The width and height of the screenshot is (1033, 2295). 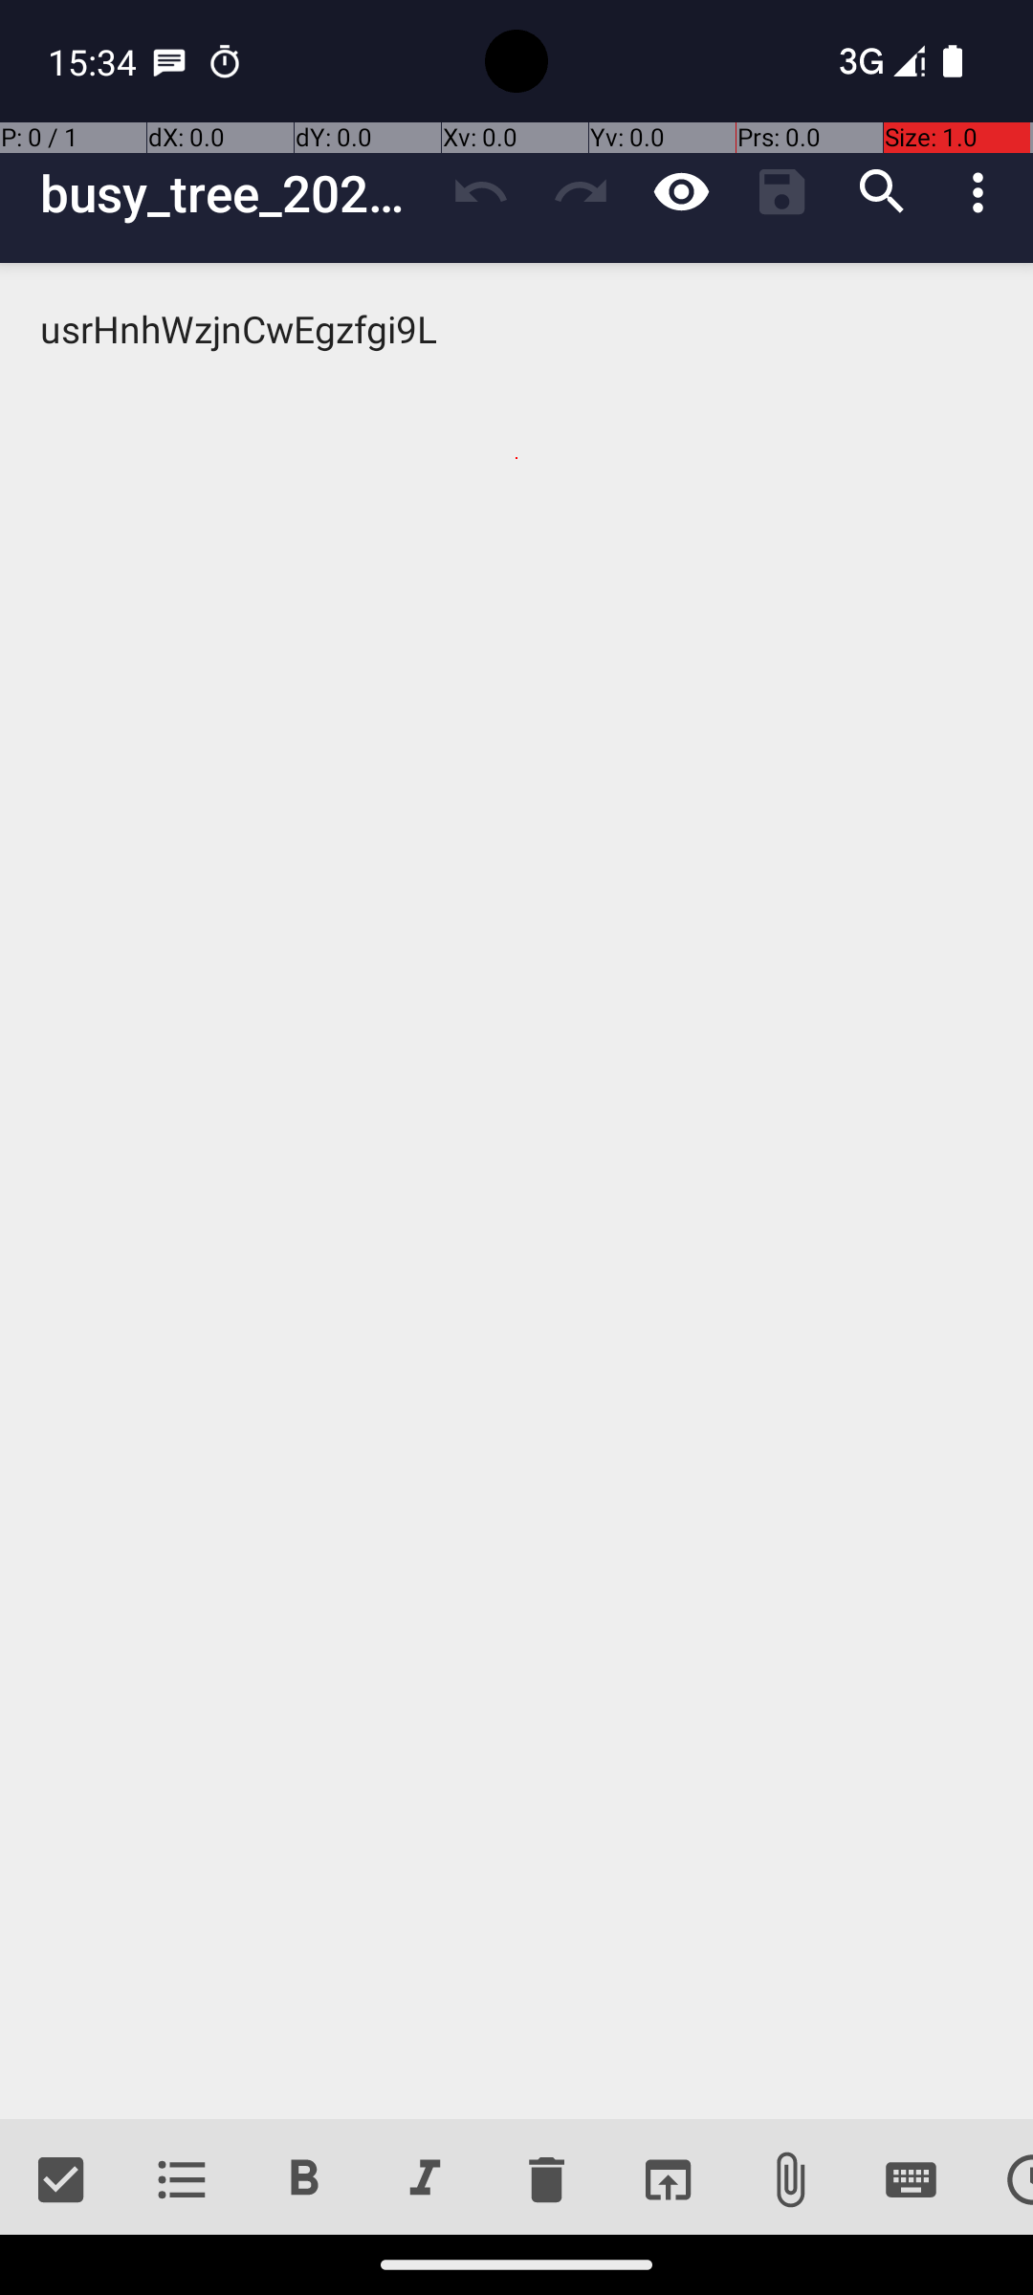 I want to click on busy_tree_2023_09_20, so click(x=235, y=193).